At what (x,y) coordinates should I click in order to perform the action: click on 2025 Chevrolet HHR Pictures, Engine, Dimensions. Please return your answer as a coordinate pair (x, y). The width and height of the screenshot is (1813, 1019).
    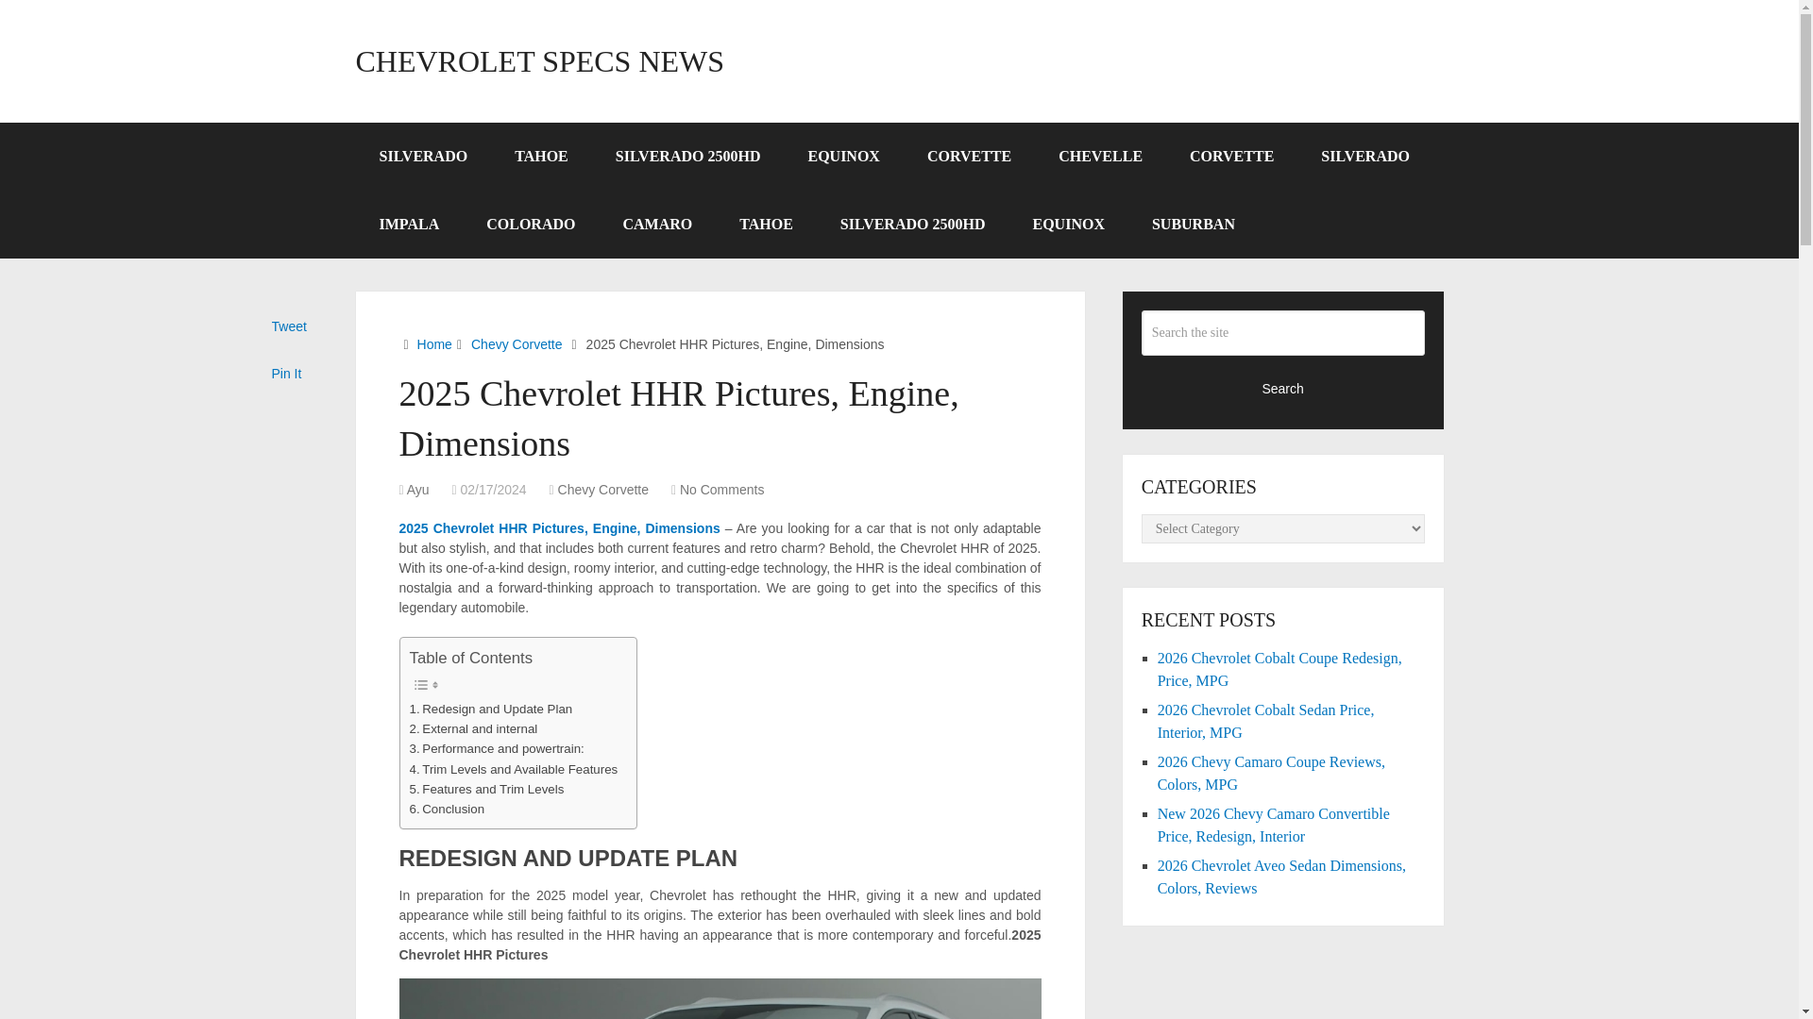
    Looking at the image, I should click on (559, 528).